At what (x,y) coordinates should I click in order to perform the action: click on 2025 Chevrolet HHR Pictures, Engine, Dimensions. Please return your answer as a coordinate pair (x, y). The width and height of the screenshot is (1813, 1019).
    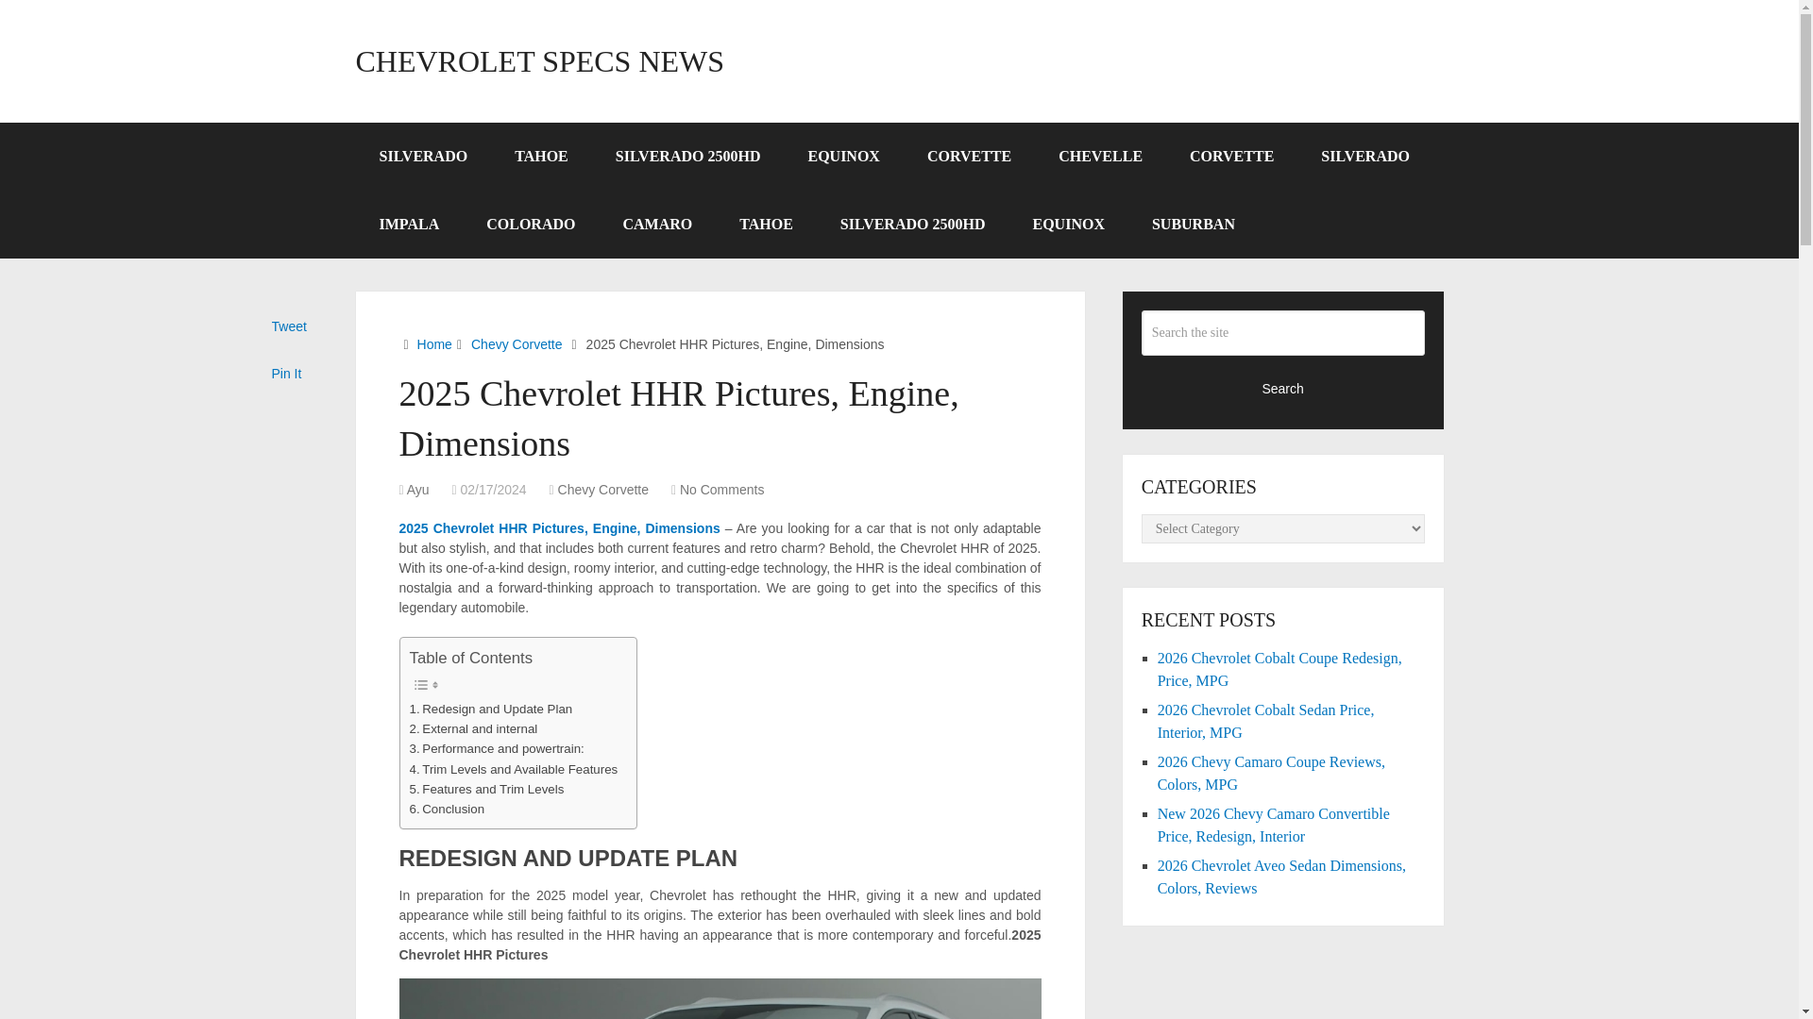
    Looking at the image, I should click on (559, 528).